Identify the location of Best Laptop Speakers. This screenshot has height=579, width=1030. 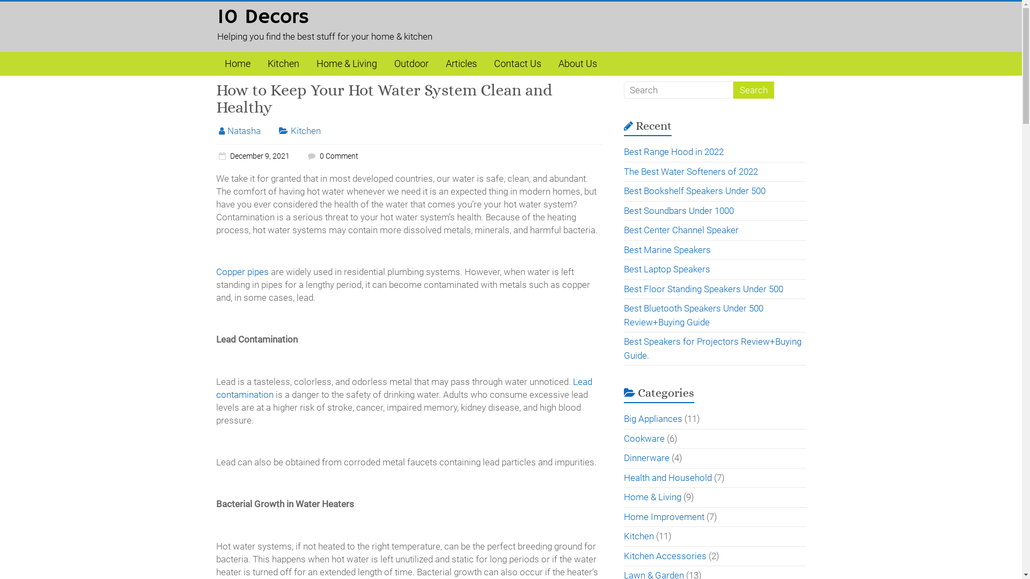
(667, 269).